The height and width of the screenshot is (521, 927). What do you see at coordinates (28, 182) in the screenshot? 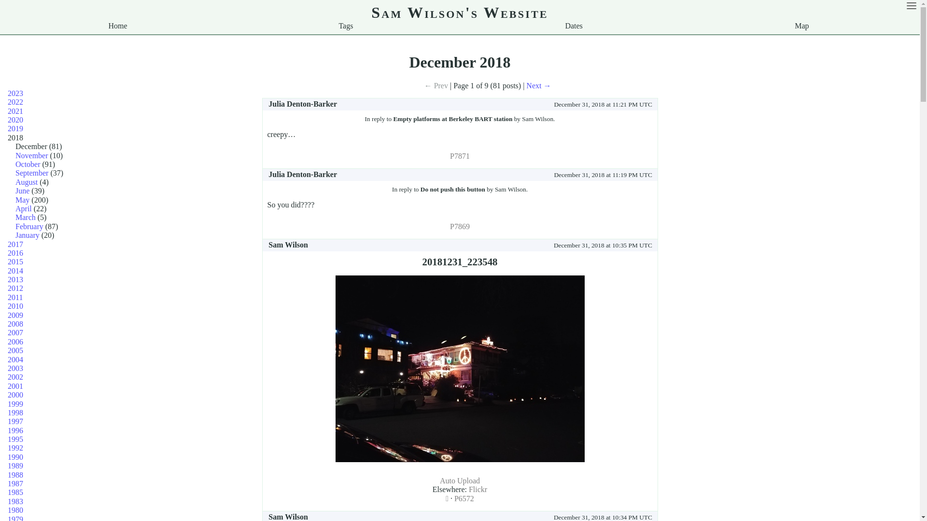
I see `August` at bounding box center [28, 182].